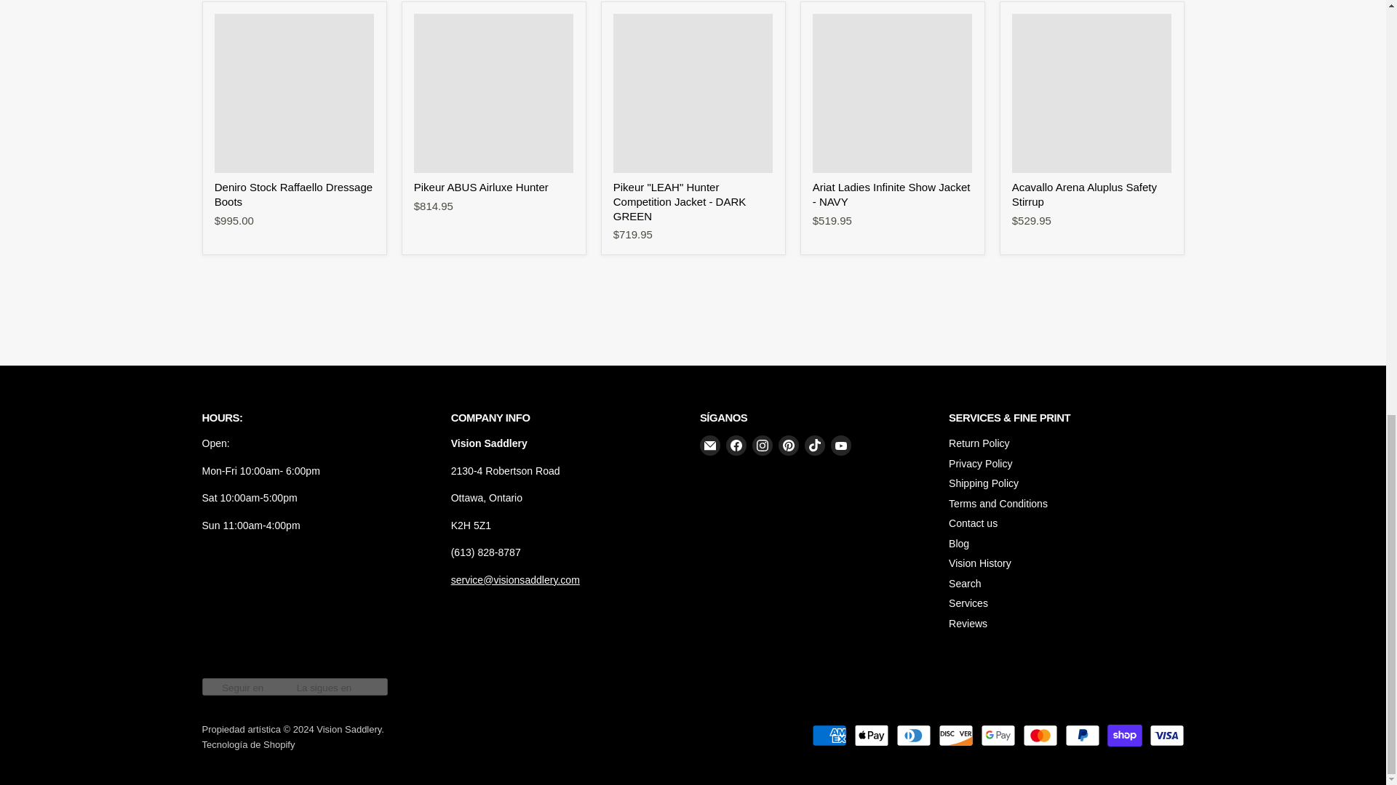 This screenshot has width=1397, height=785. What do you see at coordinates (789, 446) in the screenshot?
I see `Pinterest` at bounding box center [789, 446].